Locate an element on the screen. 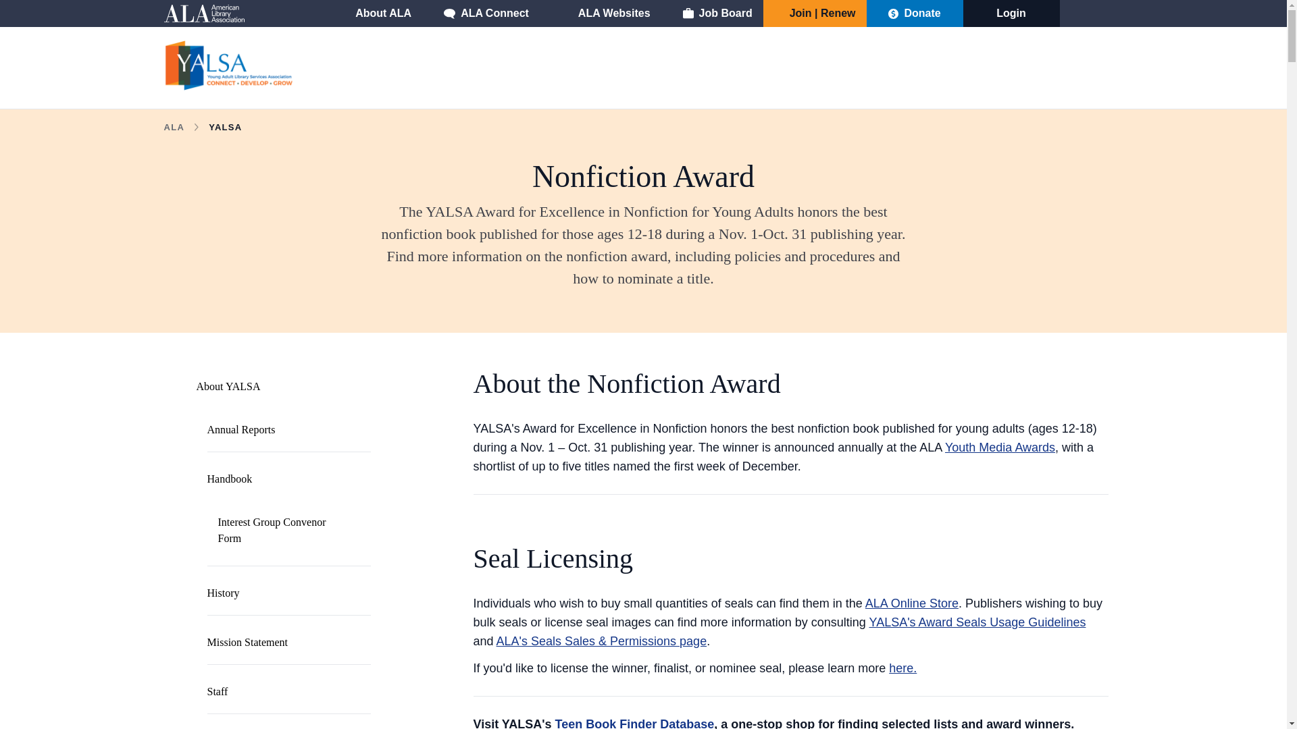  Job Board is located at coordinates (717, 13).